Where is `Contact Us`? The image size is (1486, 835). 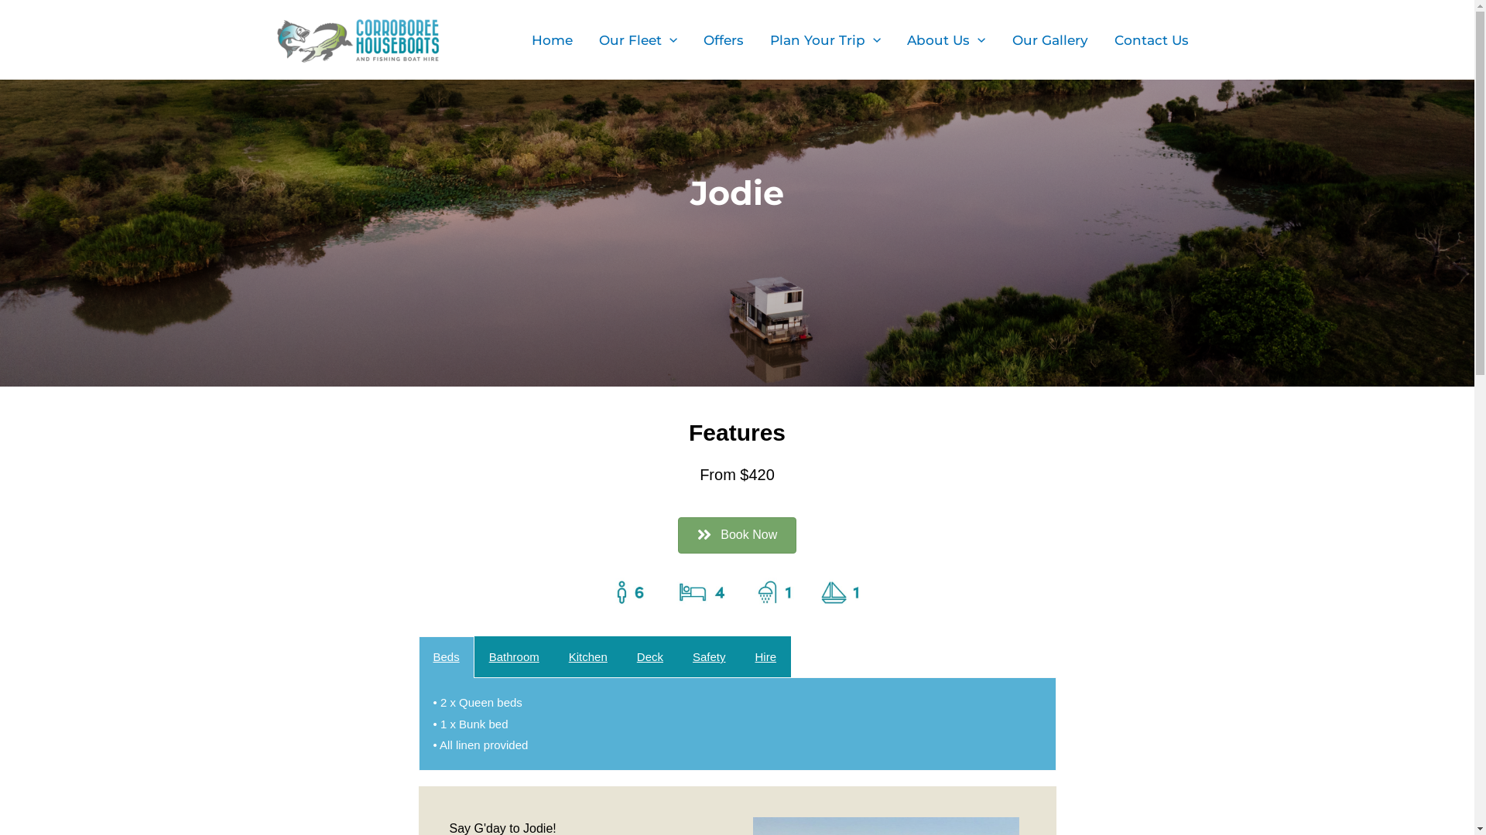
Contact Us is located at coordinates (1151, 40).